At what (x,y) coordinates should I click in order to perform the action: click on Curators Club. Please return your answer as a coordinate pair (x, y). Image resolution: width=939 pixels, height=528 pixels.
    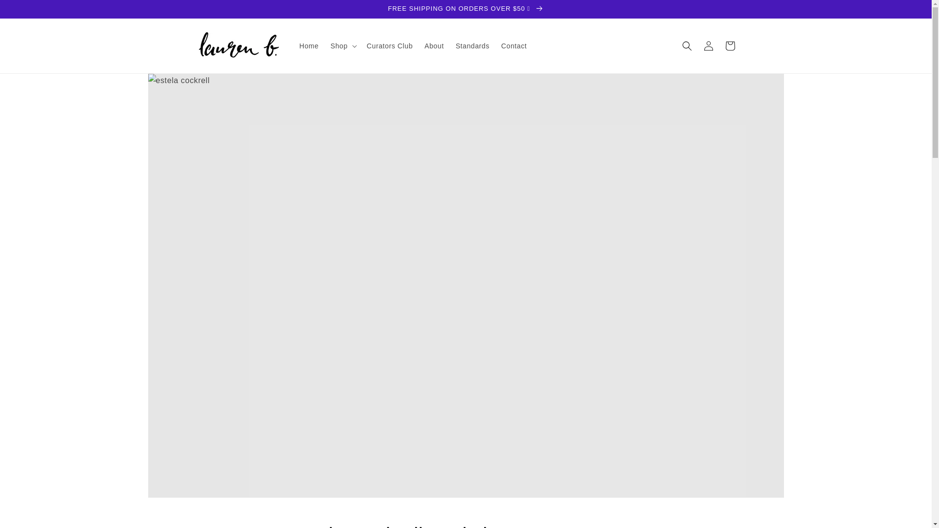
    Looking at the image, I should click on (389, 46).